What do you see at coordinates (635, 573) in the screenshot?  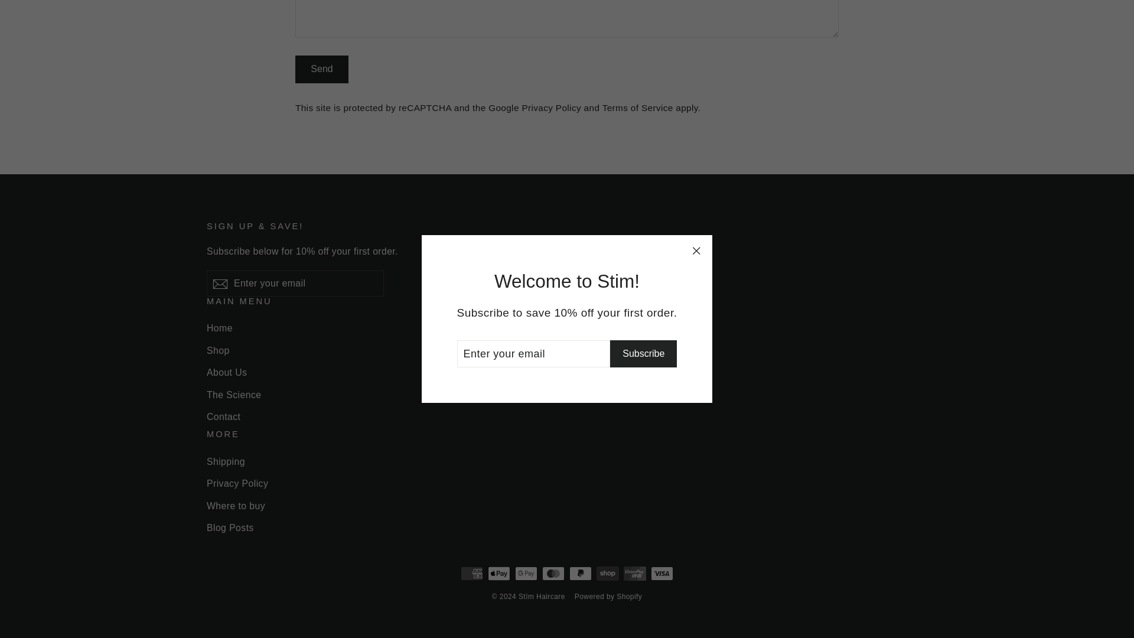 I see `Union Pay` at bounding box center [635, 573].